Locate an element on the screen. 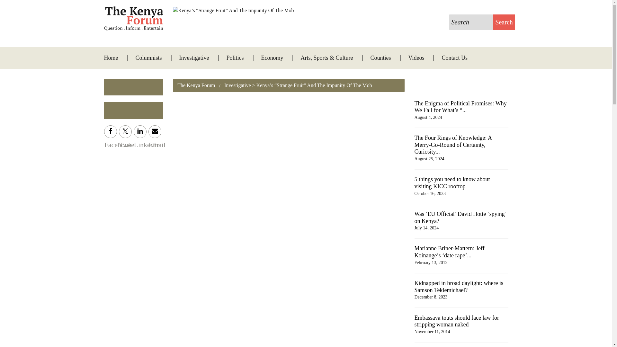 This screenshot has height=347, width=617. Columnists is located at coordinates (148, 58).